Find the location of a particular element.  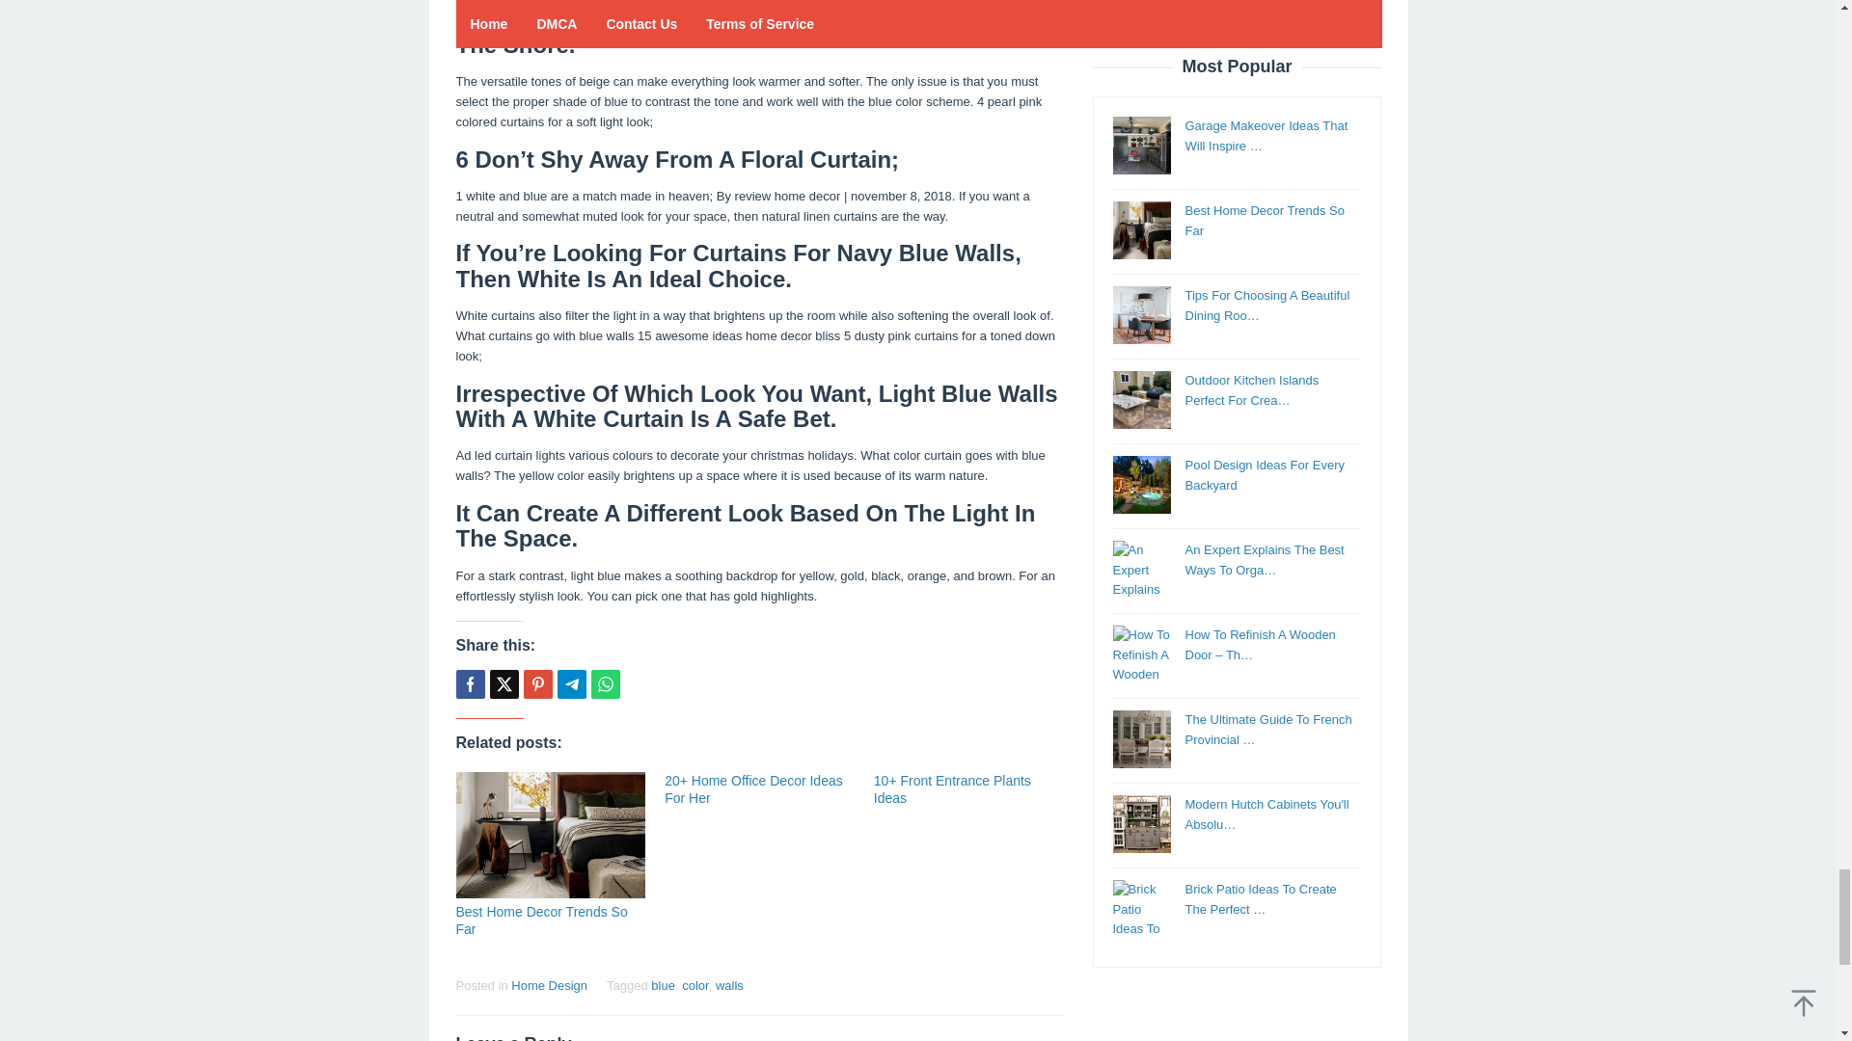

Tweet this is located at coordinates (504, 684).